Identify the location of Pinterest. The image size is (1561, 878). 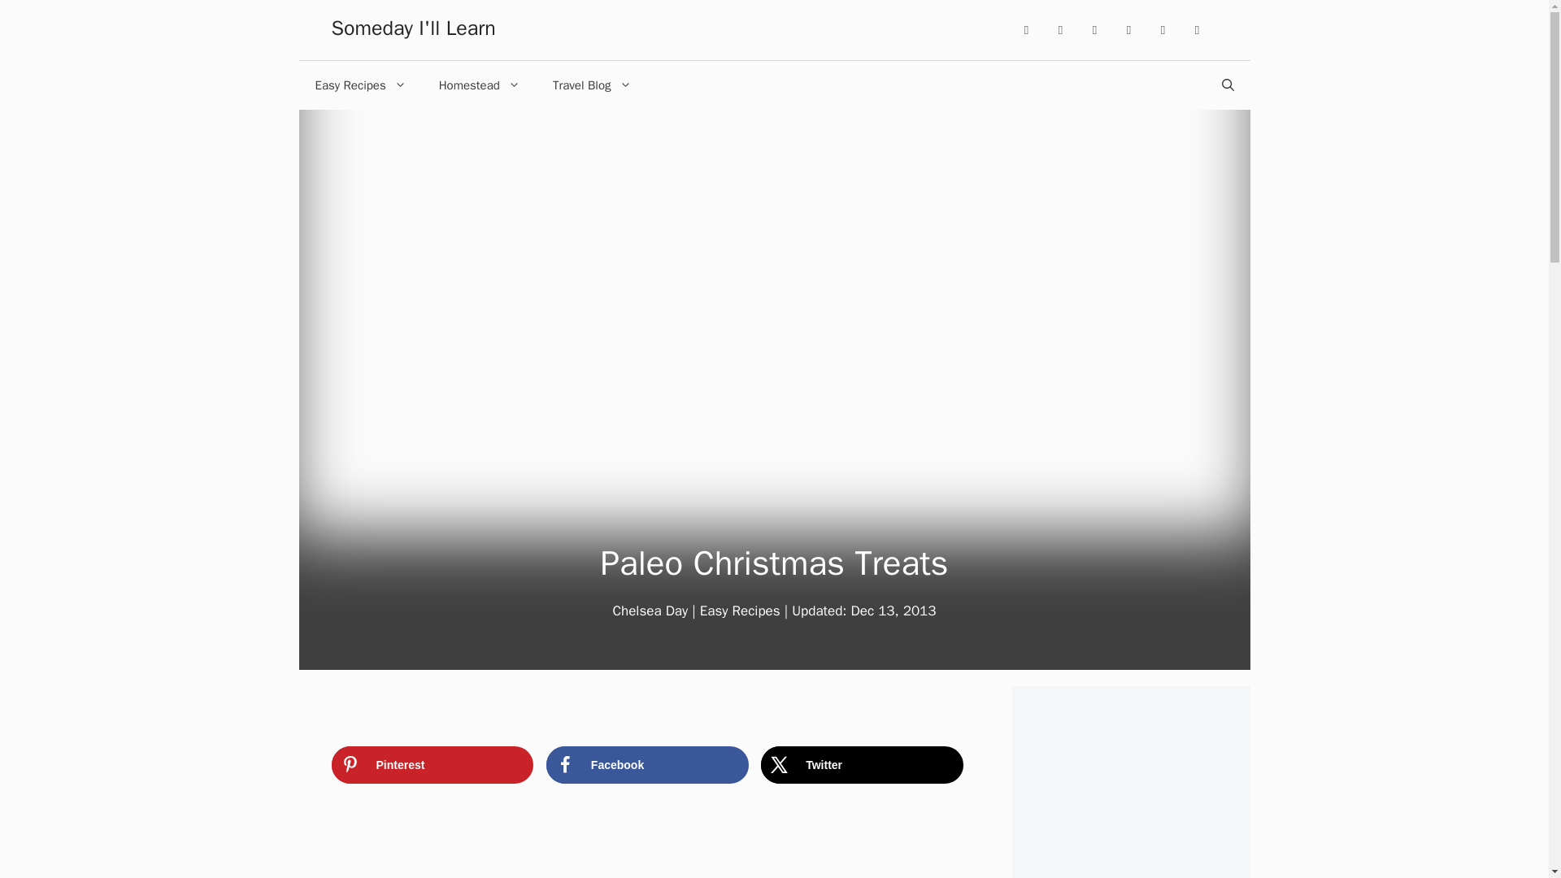
(433, 765).